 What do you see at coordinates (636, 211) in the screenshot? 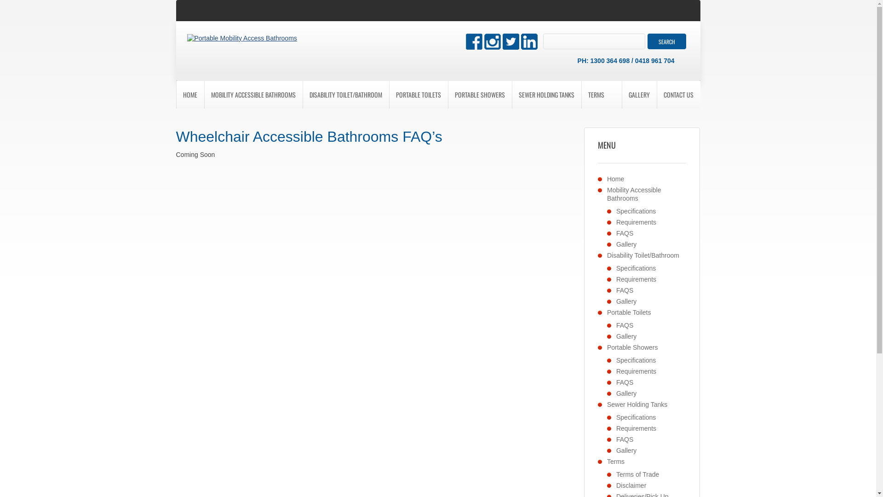
I see `Specifications` at bounding box center [636, 211].